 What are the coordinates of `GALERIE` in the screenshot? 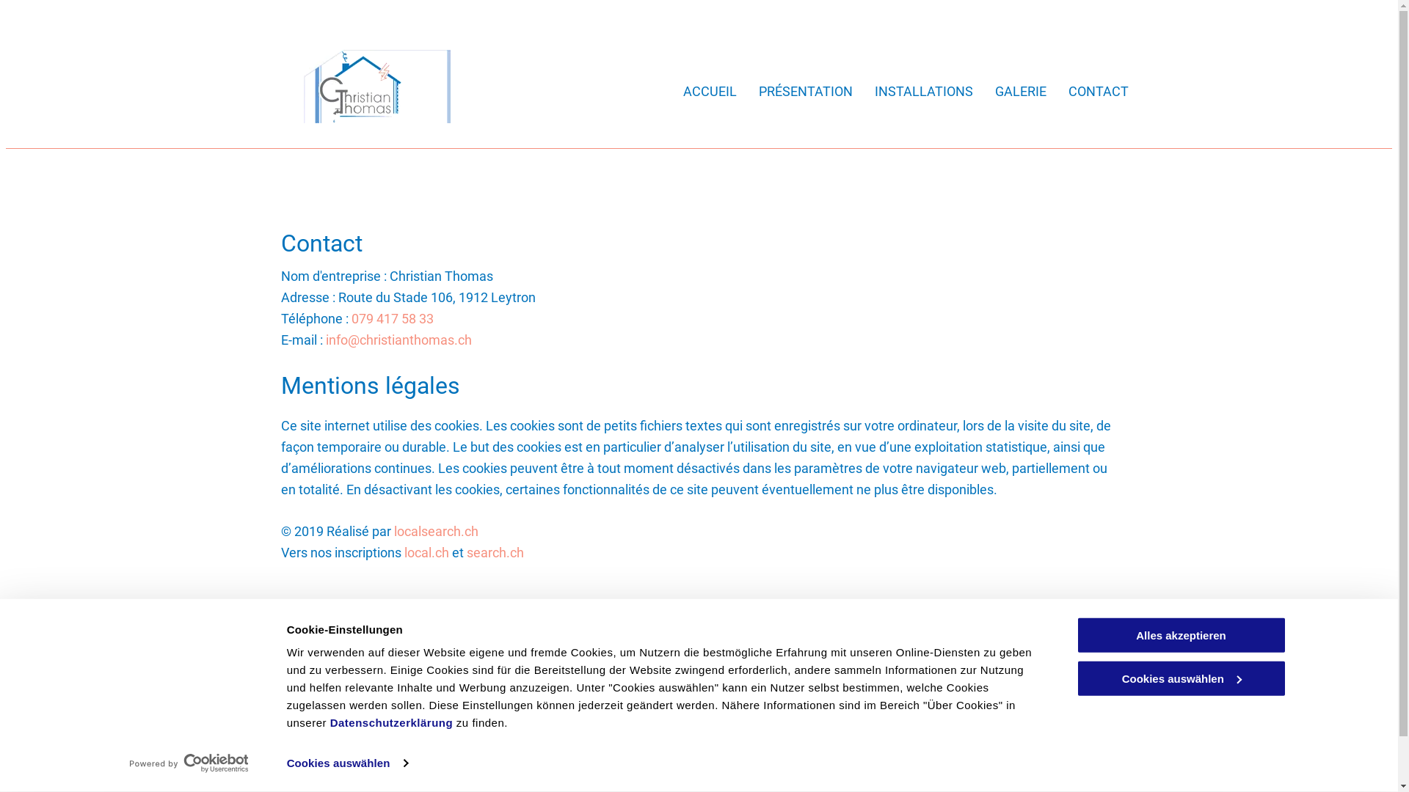 It's located at (1021, 92).